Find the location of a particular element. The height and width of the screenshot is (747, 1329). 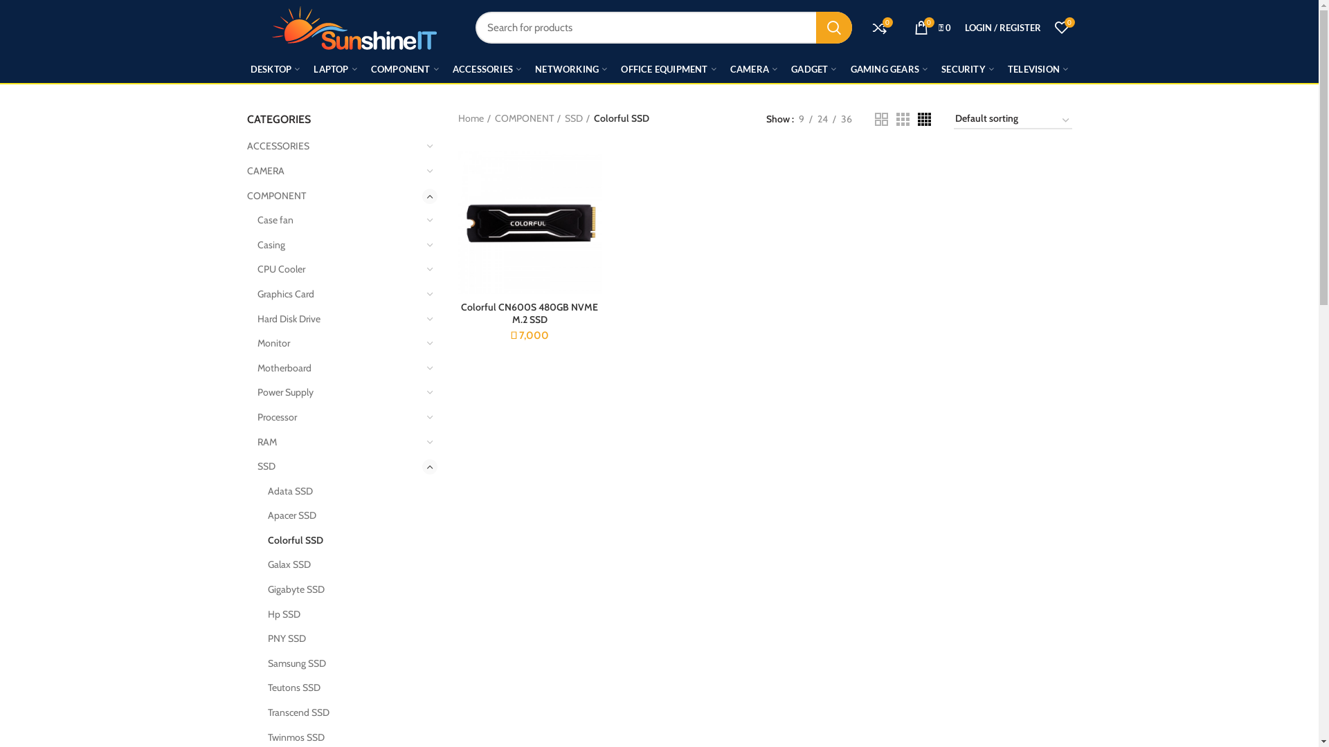

0 is located at coordinates (879, 28).